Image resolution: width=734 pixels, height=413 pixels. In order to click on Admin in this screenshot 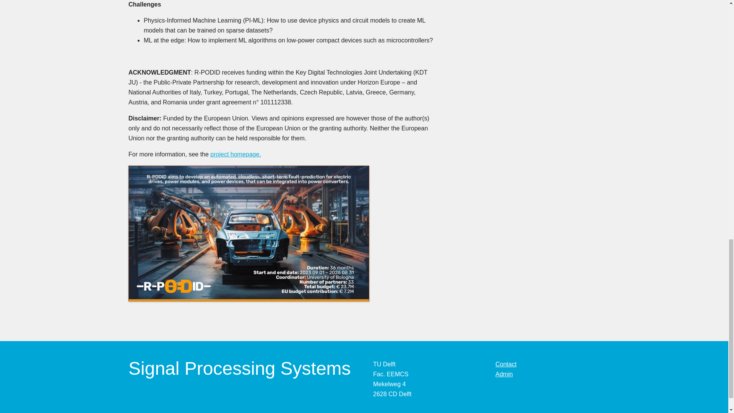, I will do `click(504, 374)`.